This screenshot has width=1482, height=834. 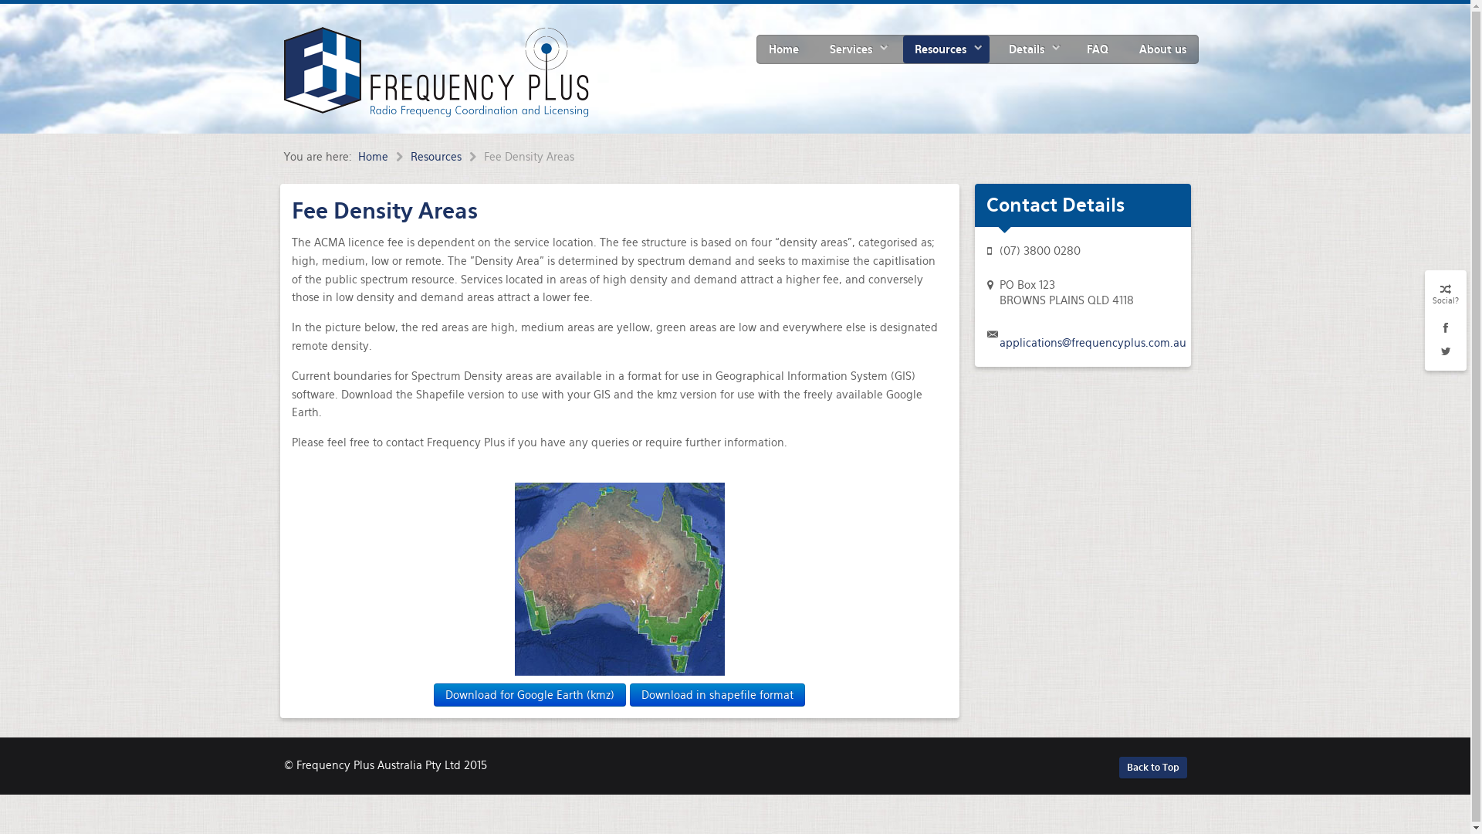 I want to click on Home, so click(x=783, y=49).